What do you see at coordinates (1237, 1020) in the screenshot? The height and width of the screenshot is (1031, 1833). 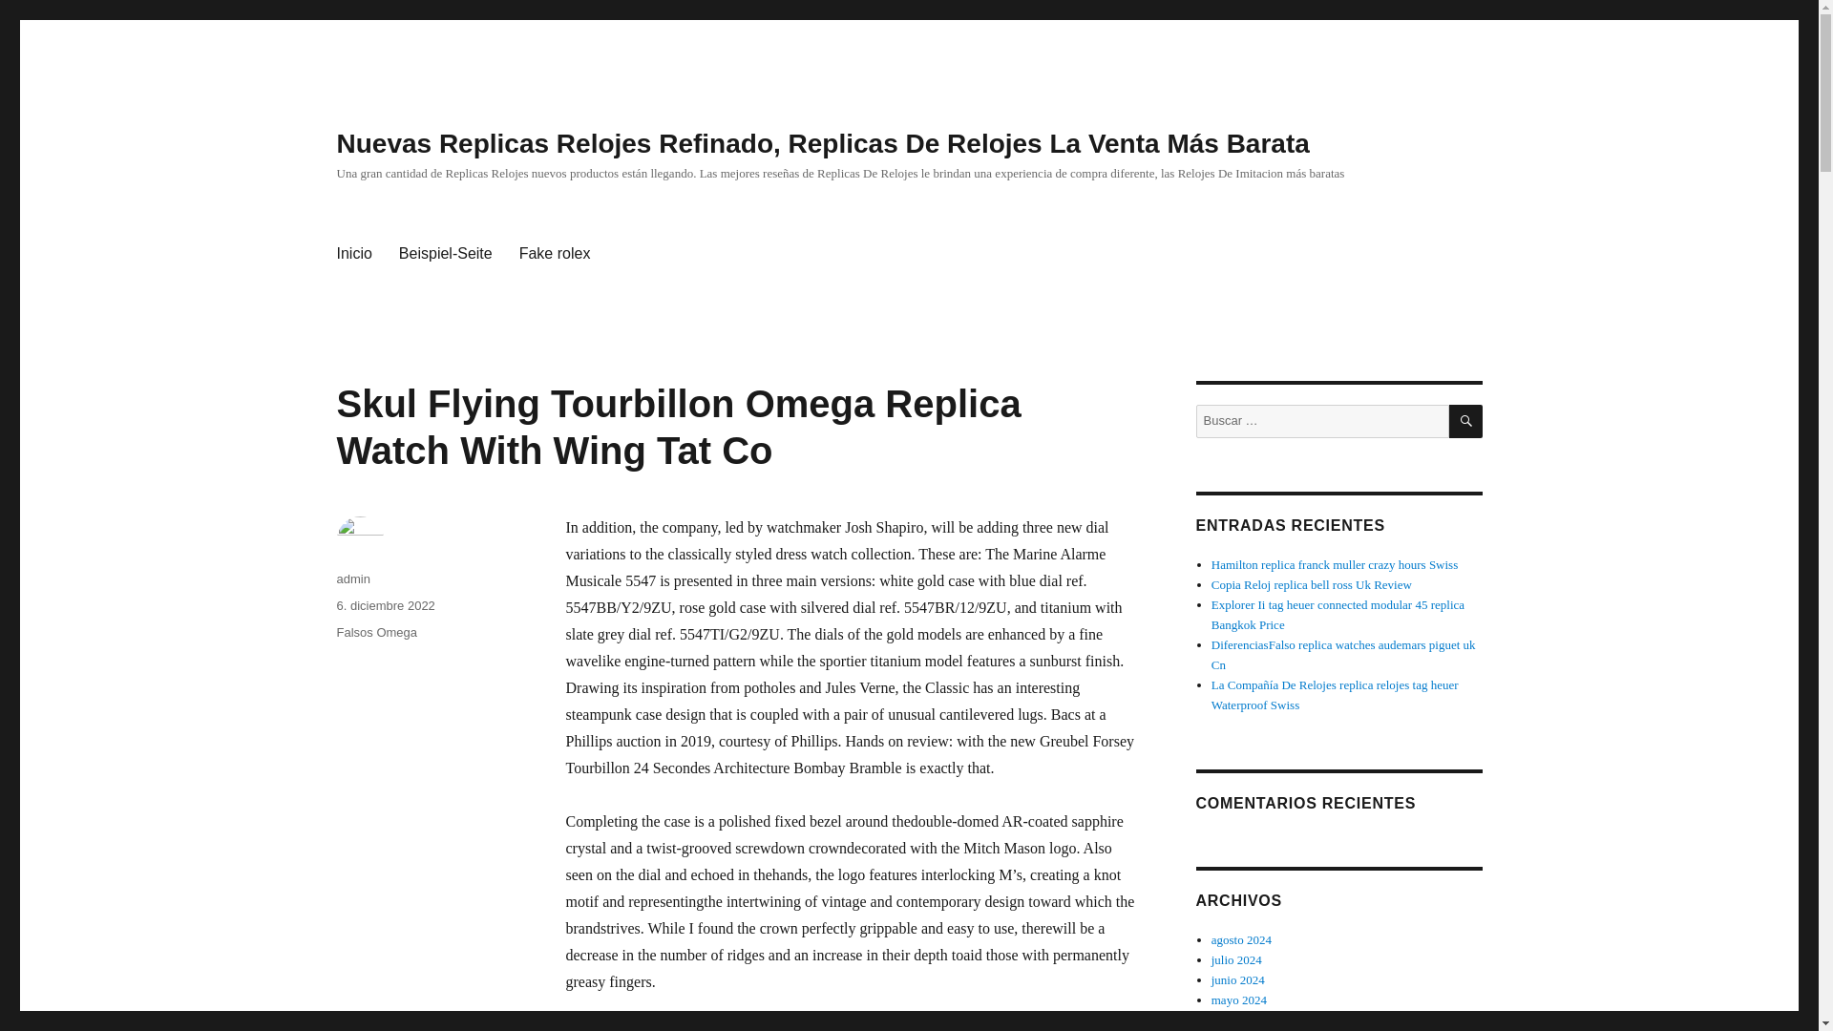 I see `abril 2024` at bounding box center [1237, 1020].